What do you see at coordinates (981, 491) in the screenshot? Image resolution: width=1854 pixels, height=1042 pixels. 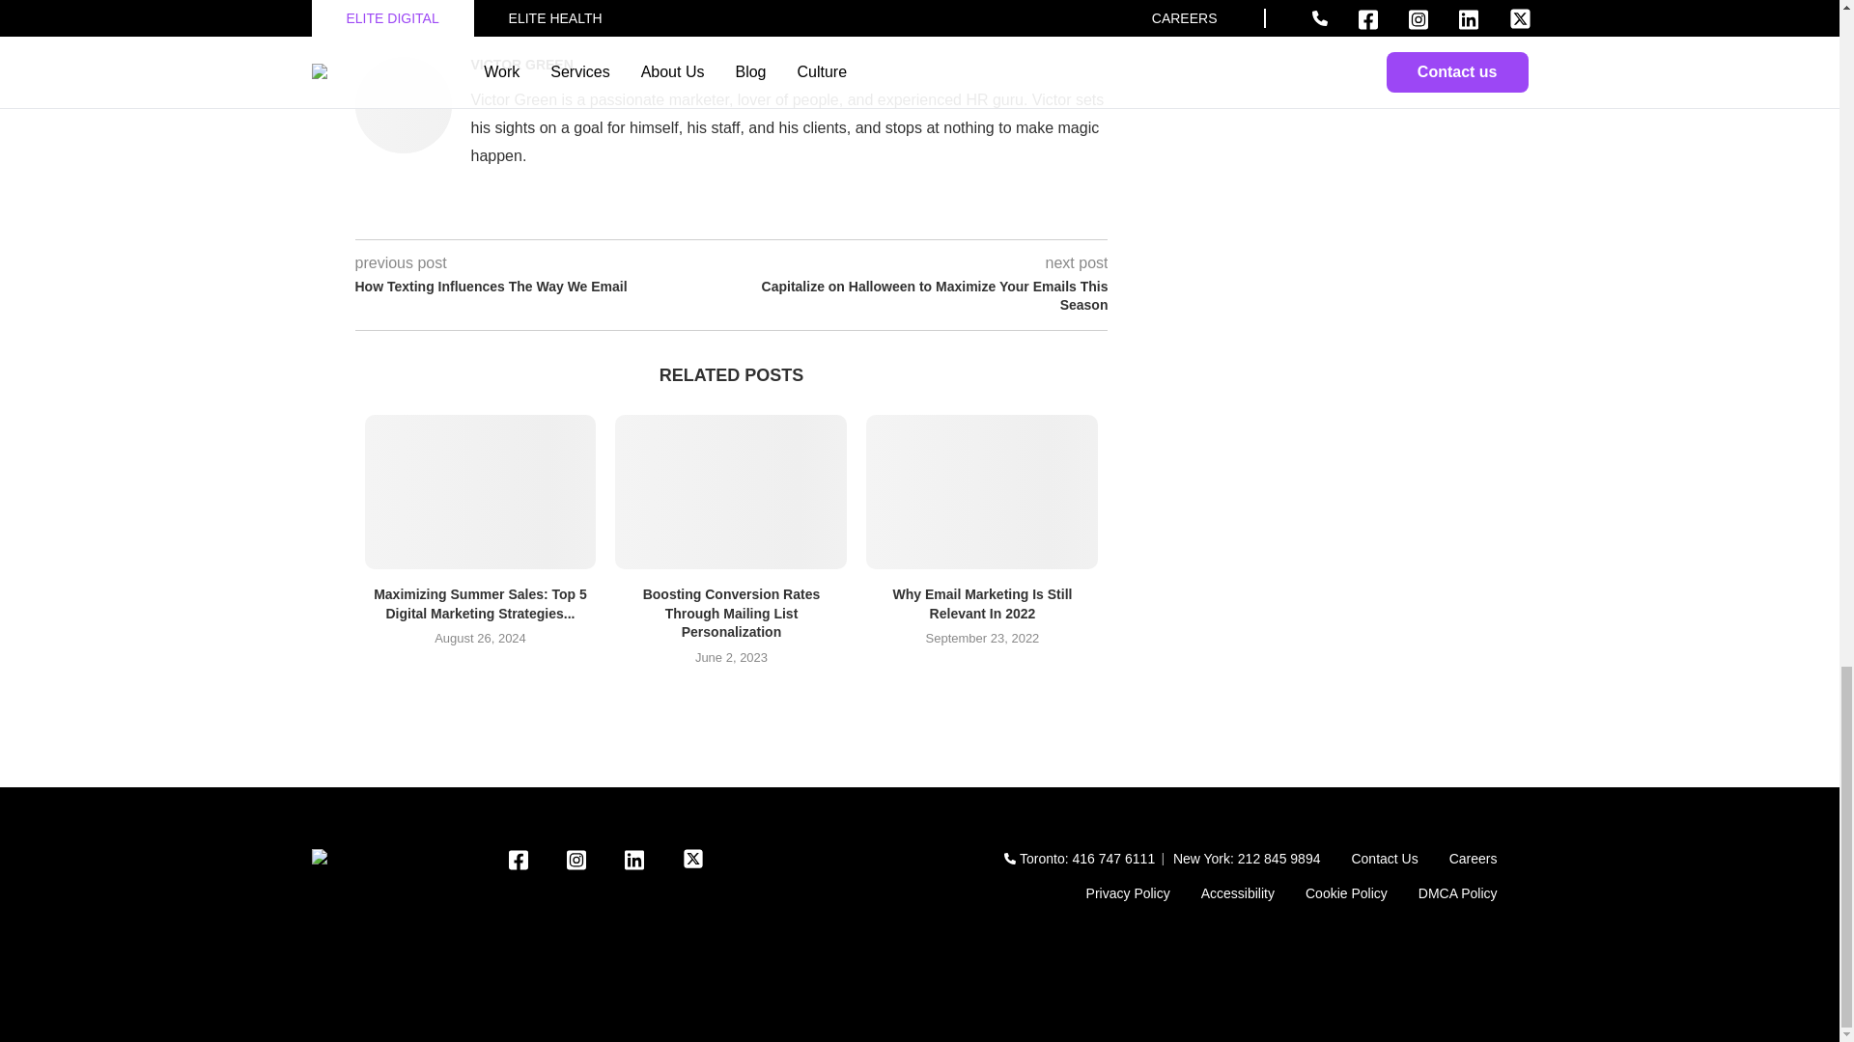 I see `Why Email Marketing Is Still Relevant In 2022` at bounding box center [981, 491].